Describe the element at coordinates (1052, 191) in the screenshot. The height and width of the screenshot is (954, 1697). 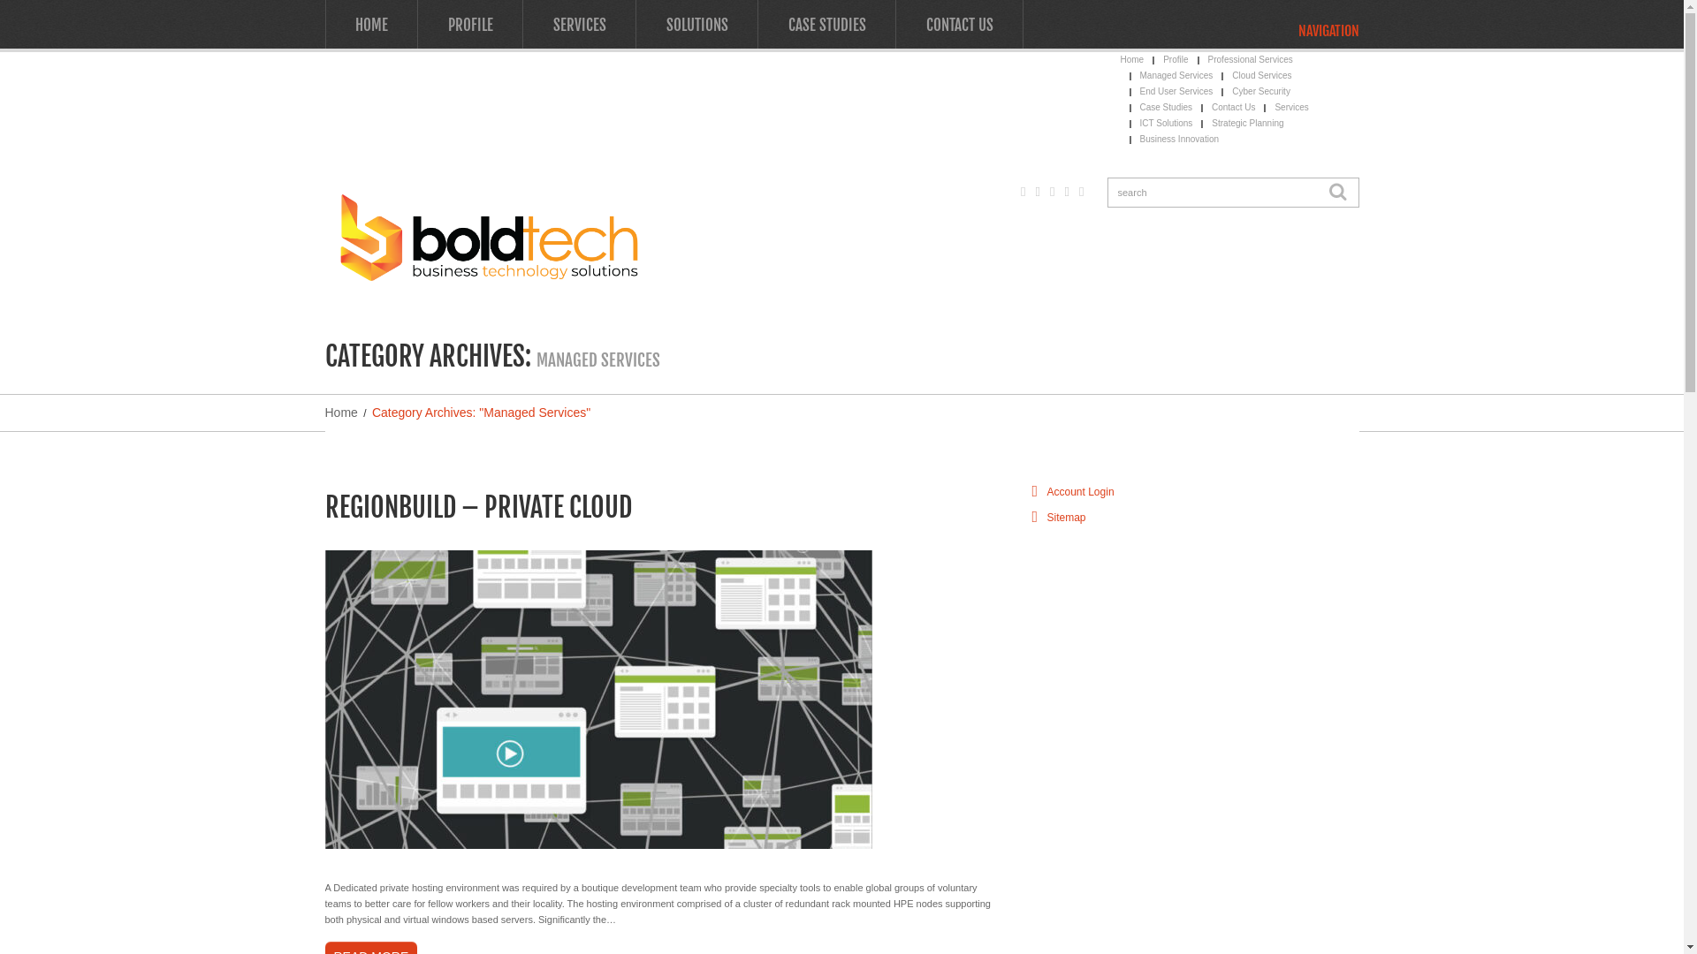
I see `facebook` at that location.